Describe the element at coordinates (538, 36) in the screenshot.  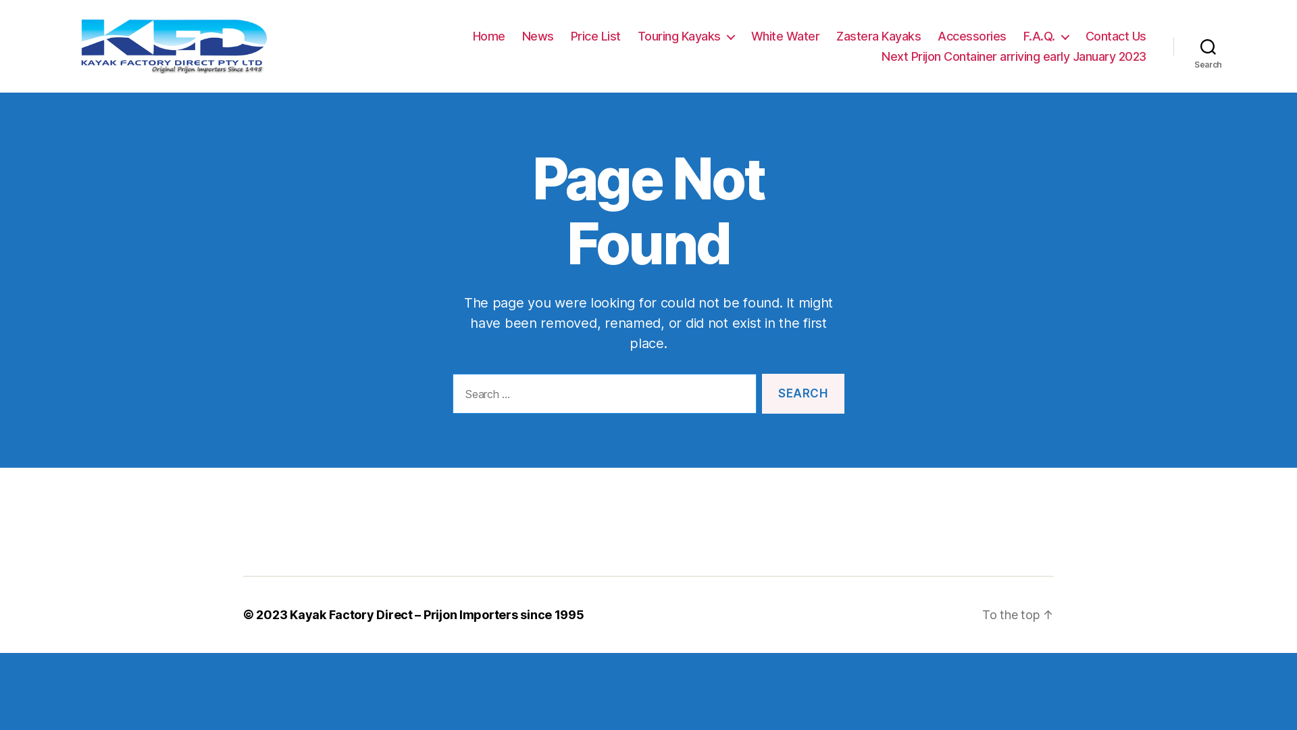
I see `News` at that location.